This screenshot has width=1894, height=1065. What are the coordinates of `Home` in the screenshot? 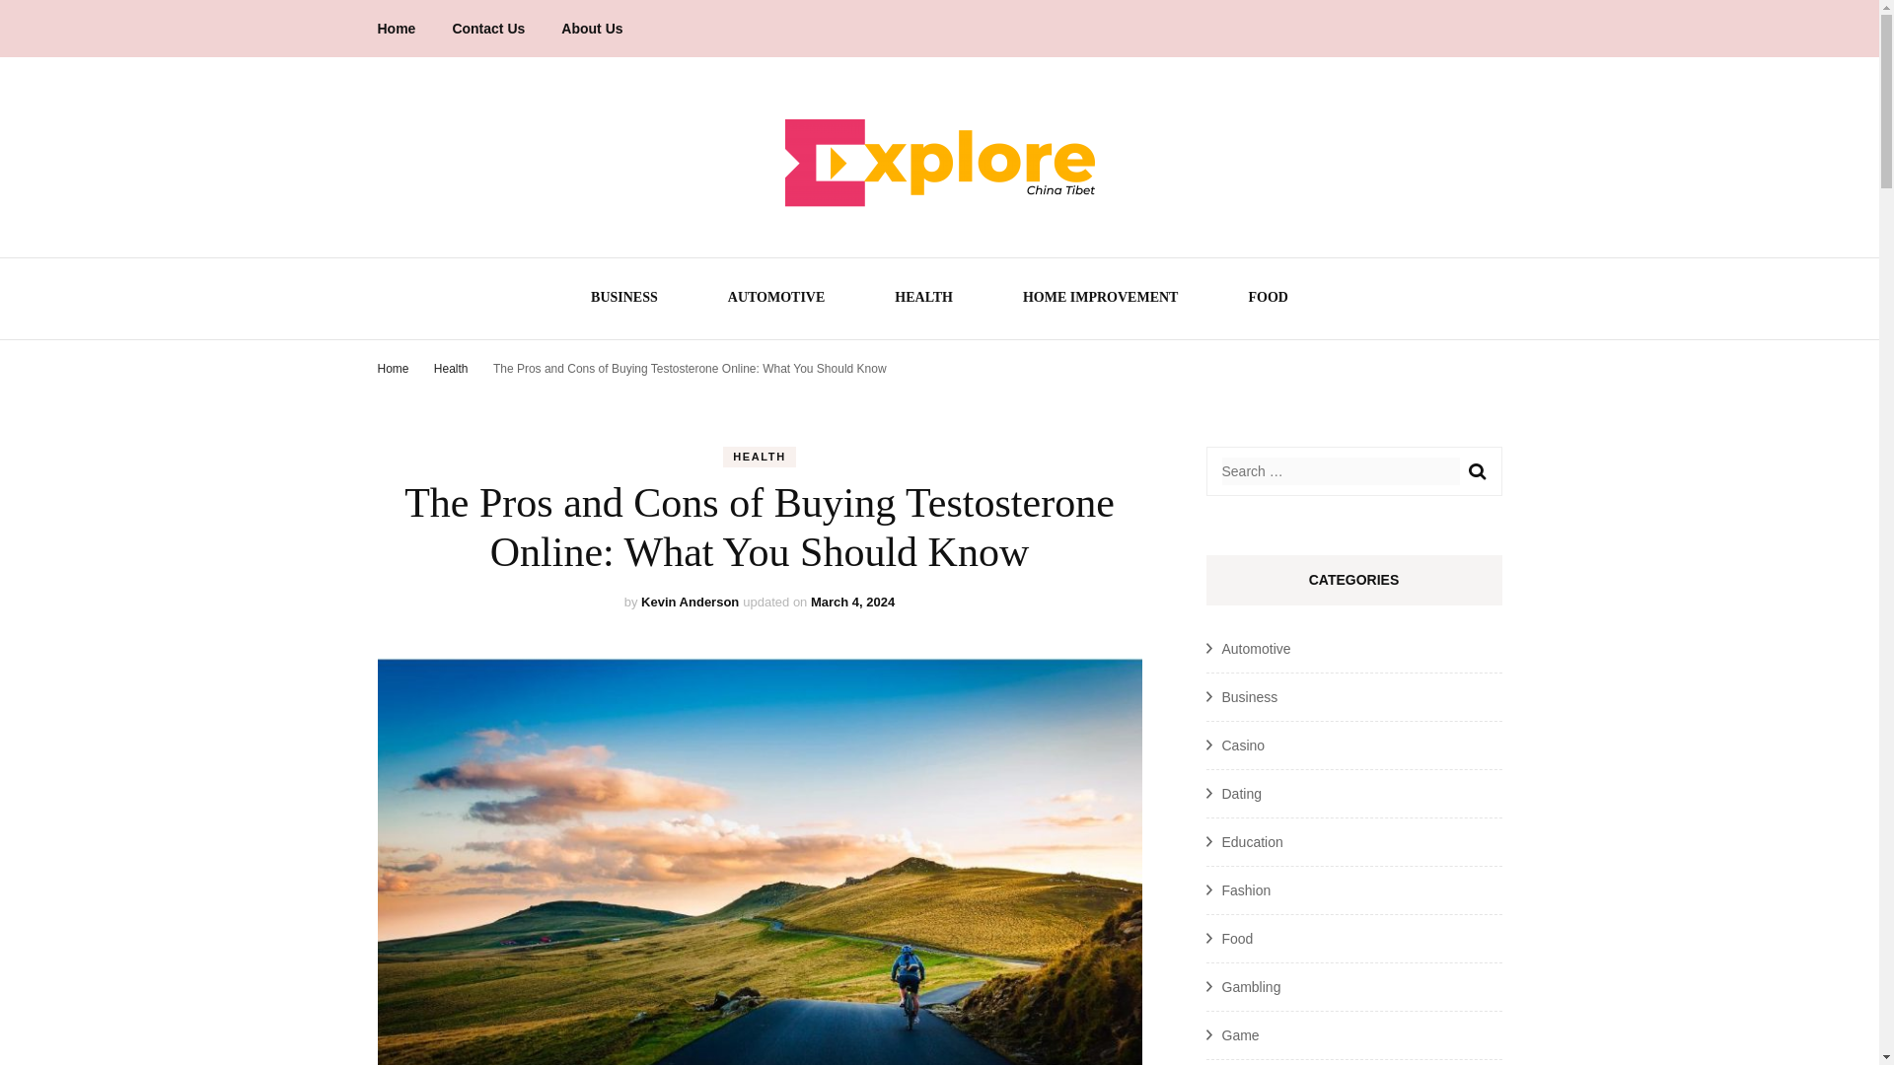 It's located at (393, 369).